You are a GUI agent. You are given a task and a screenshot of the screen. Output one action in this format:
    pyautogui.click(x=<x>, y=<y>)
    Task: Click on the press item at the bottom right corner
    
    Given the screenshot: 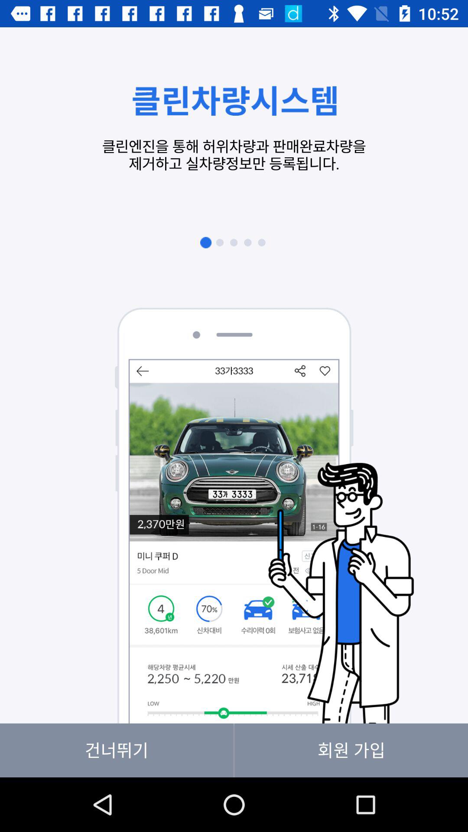 What is the action you would take?
    pyautogui.click(x=351, y=750)
    